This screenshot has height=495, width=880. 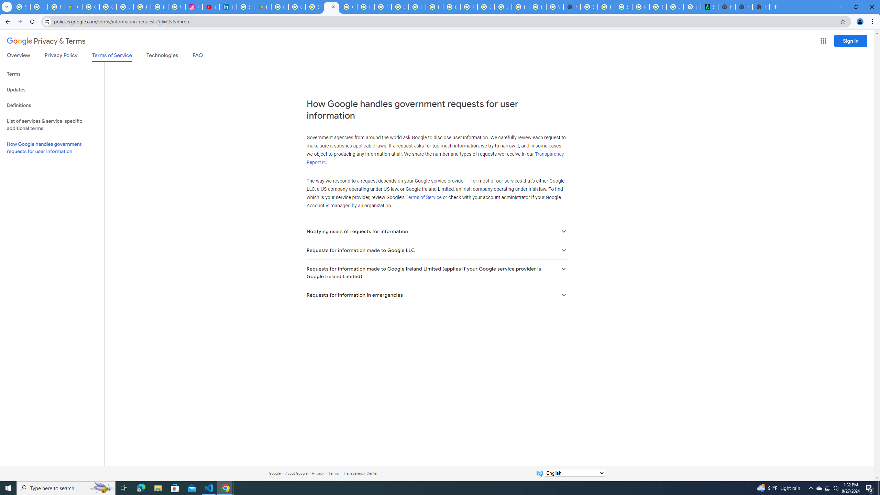 What do you see at coordinates (761, 7) in the screenshot?
I see `New Tab` at bounding box center [761, 7].